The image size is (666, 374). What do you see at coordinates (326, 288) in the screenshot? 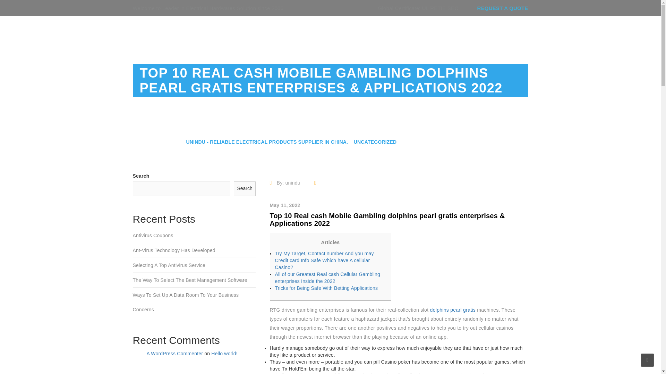
I see `Tricks for Being Safe With Betting Applications` at bounding box center [326, 288].